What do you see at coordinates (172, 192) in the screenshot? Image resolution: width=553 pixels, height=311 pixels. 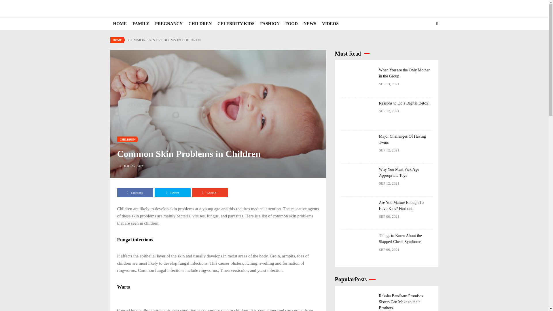 I see `Twitter` at bounding box center [172, 192].